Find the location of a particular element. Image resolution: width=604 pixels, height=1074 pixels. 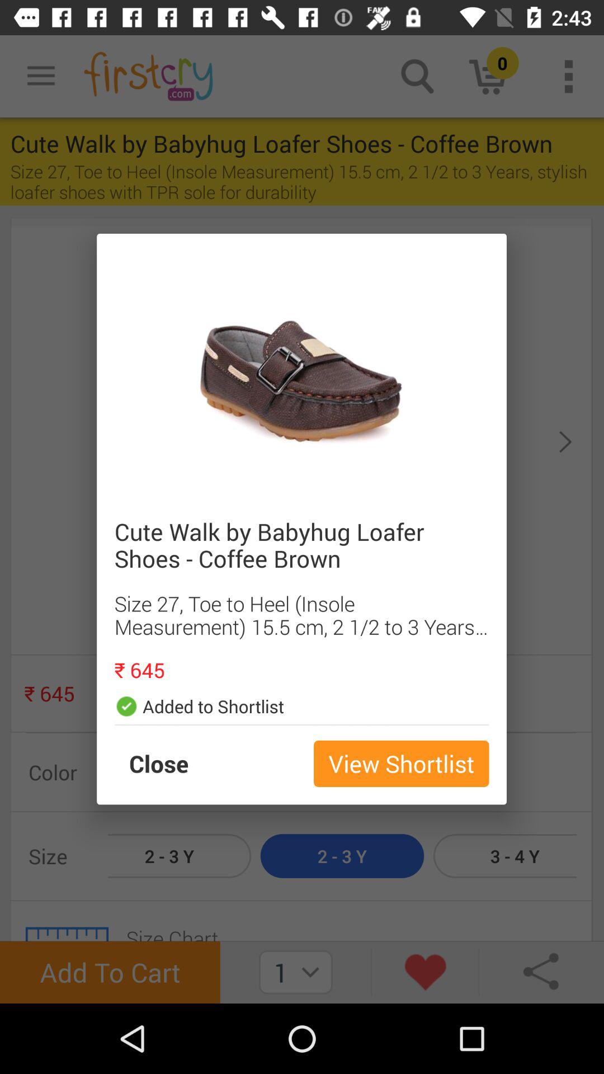

choose the icon to the right of close item is located at coordinates (402, 764).